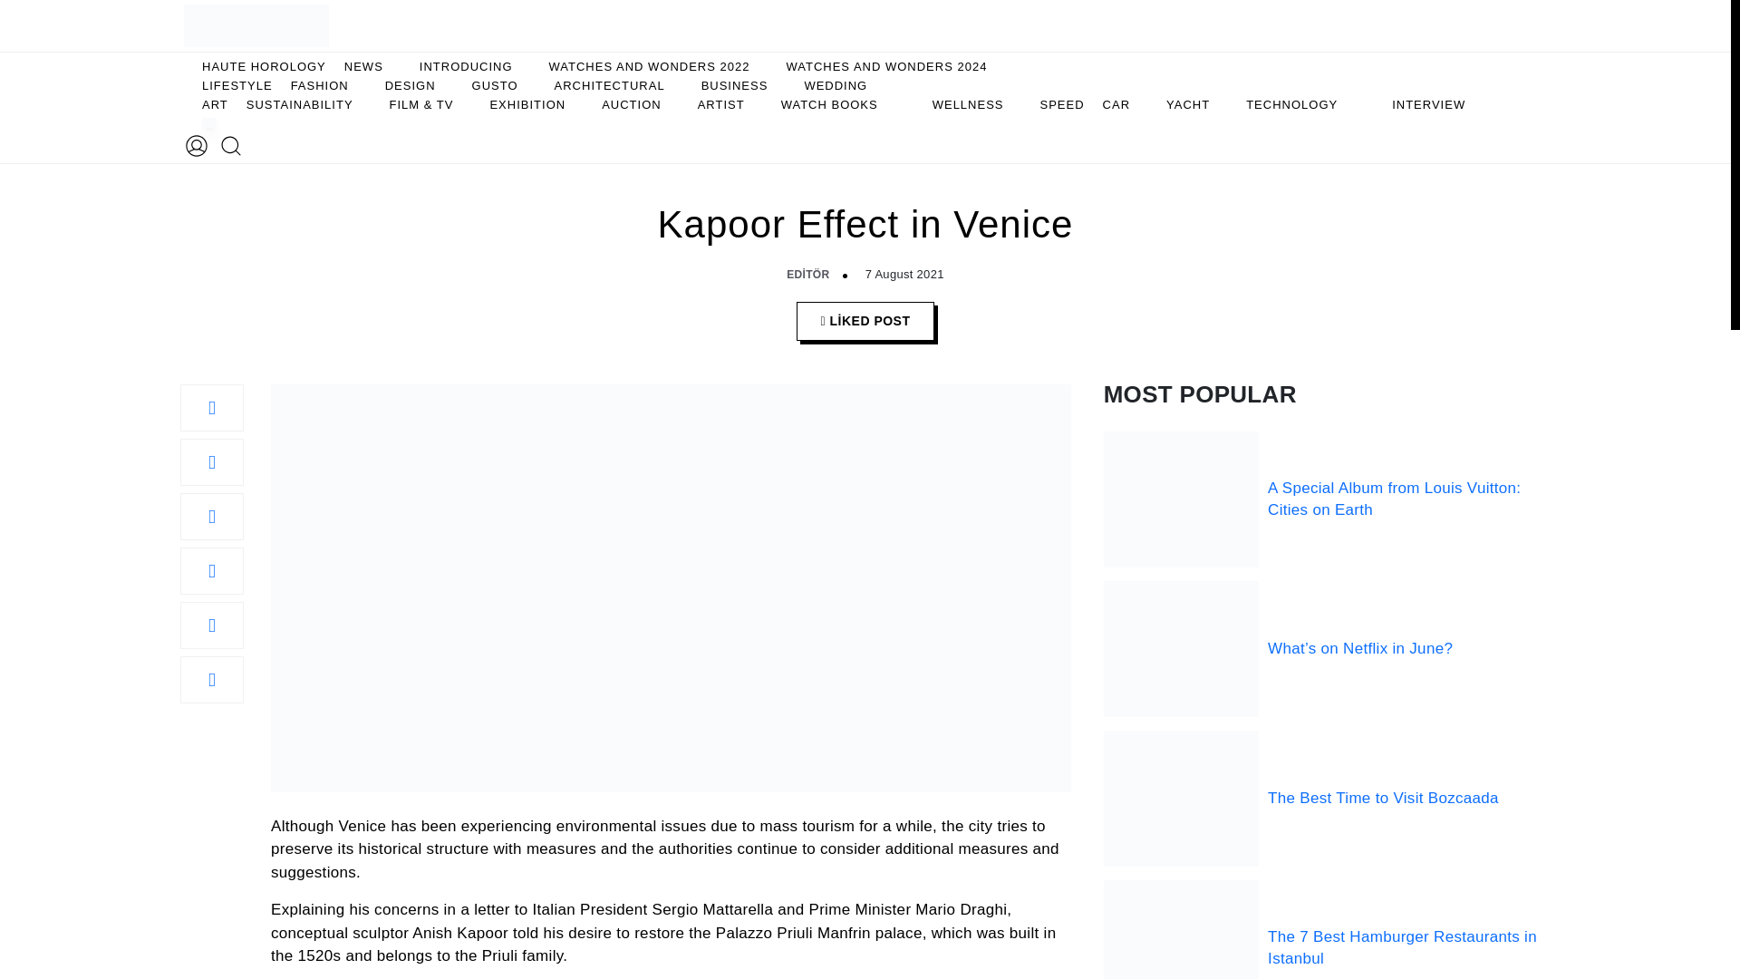  Describe the element at coordinates (212, 407) in the screenshot. I see `Kapoor Effect in Venice` at that location.